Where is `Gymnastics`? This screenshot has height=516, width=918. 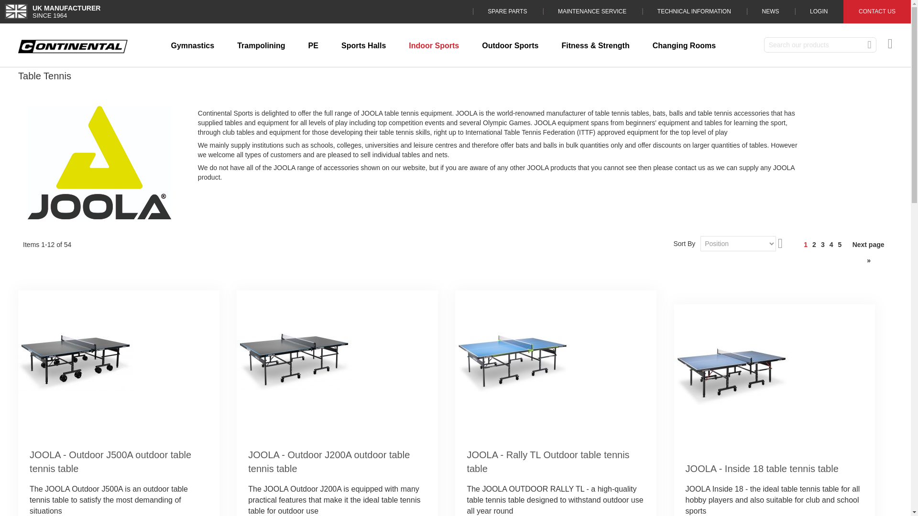
Gymnastics is located at coordinates (192, 46).